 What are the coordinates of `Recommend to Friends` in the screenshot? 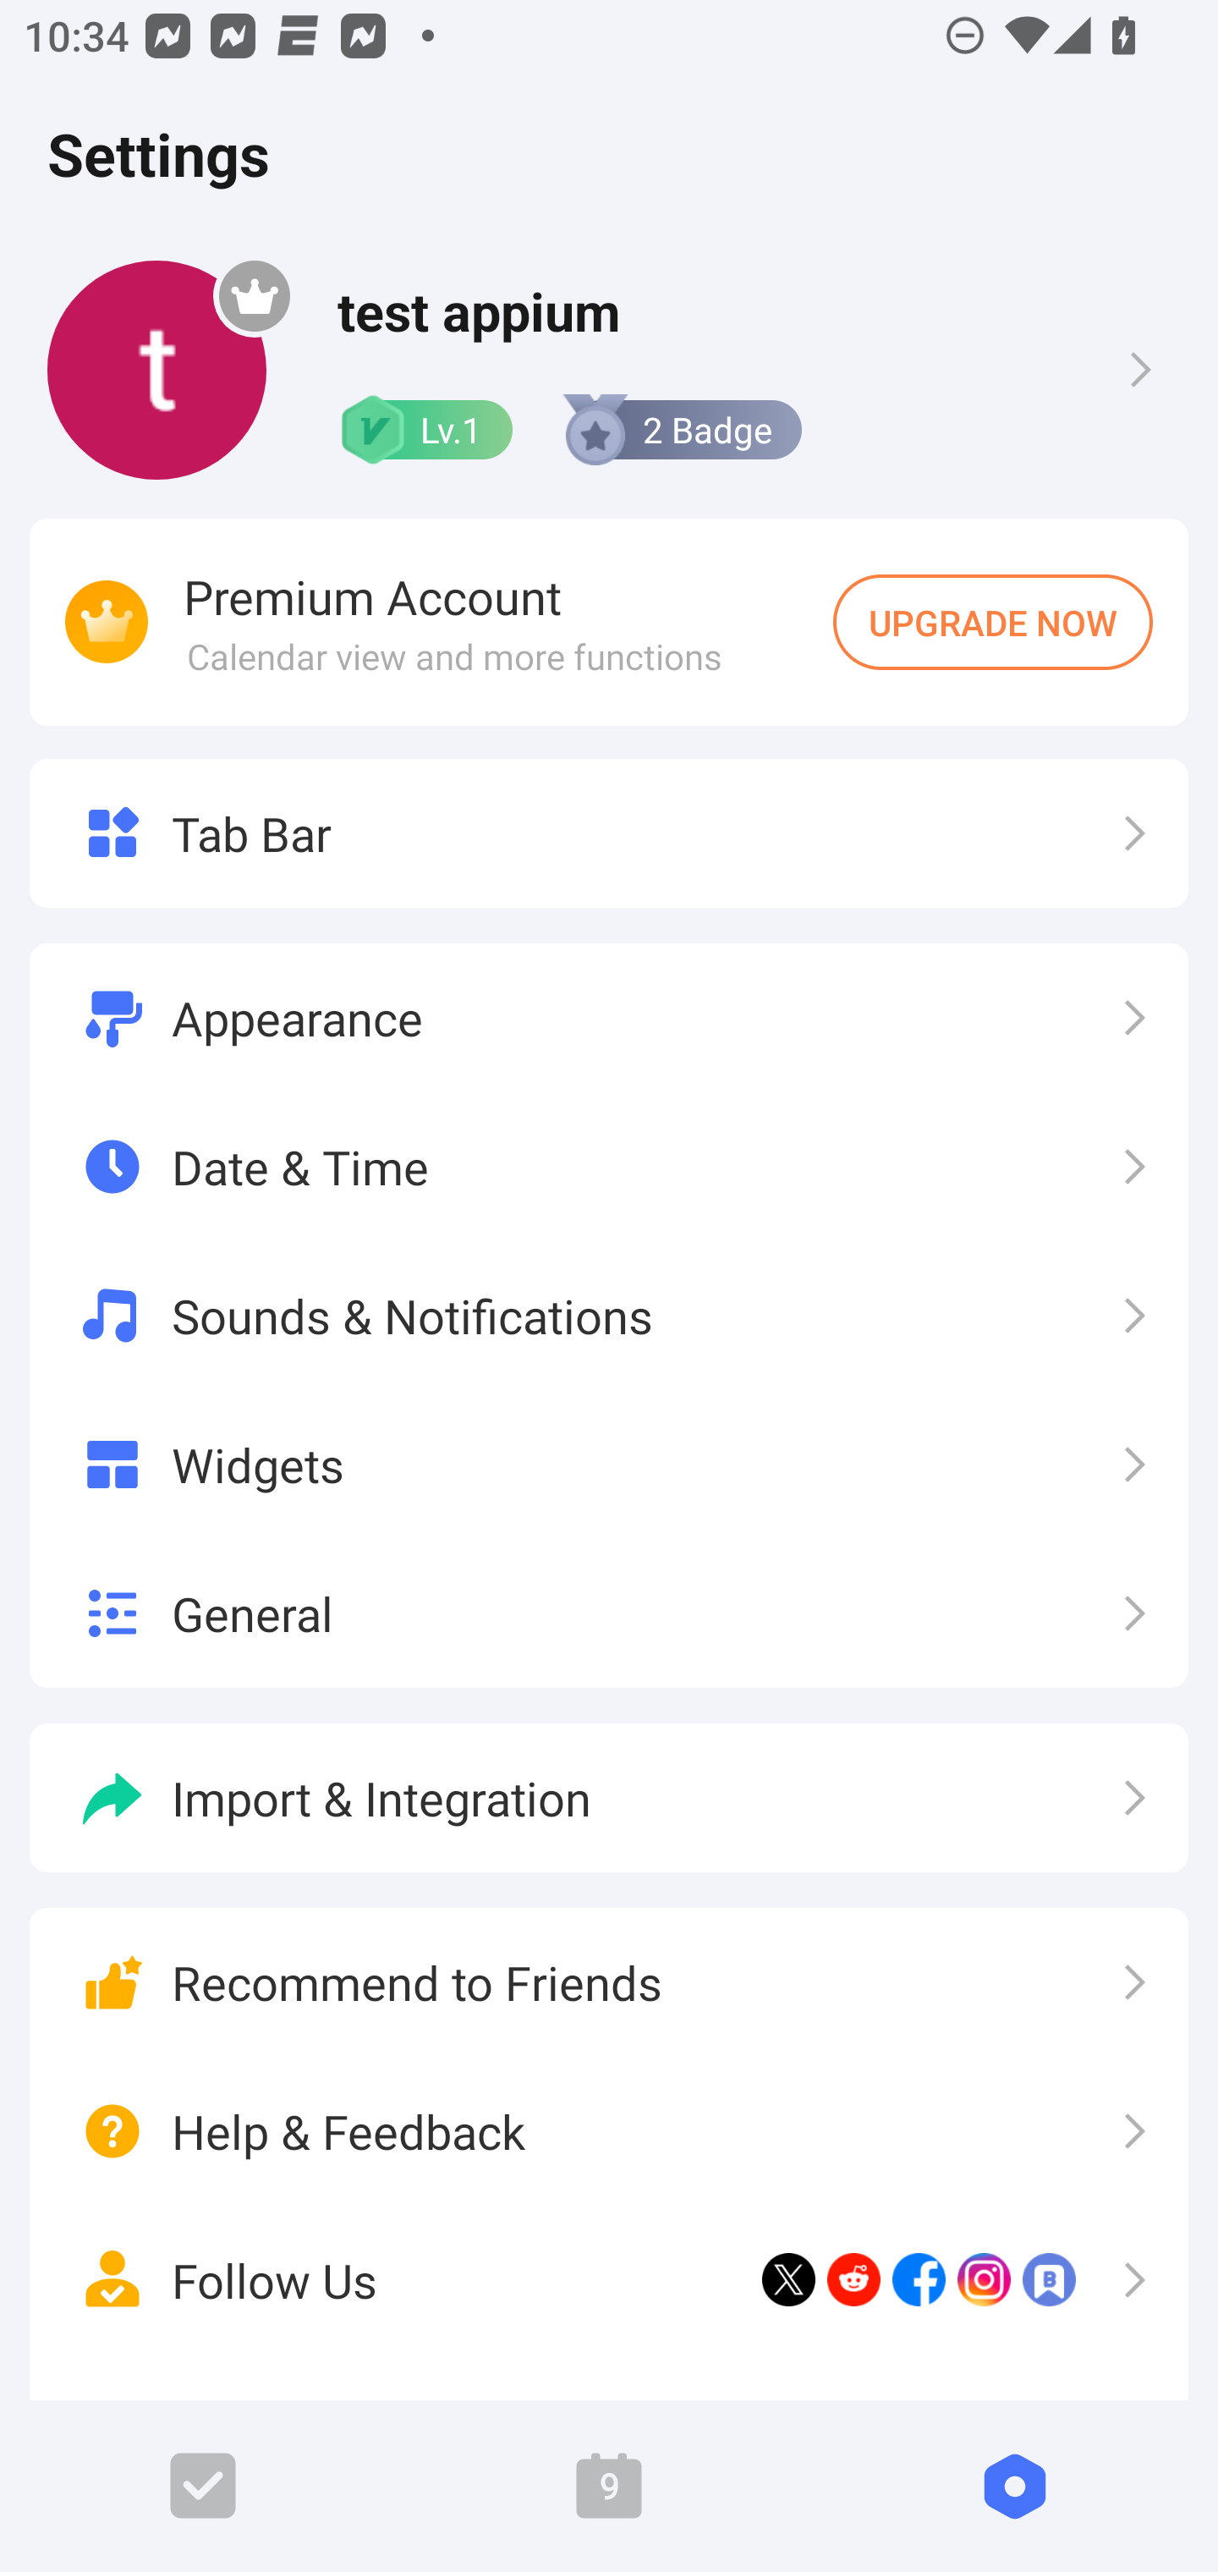 It's located at (609, 1983).